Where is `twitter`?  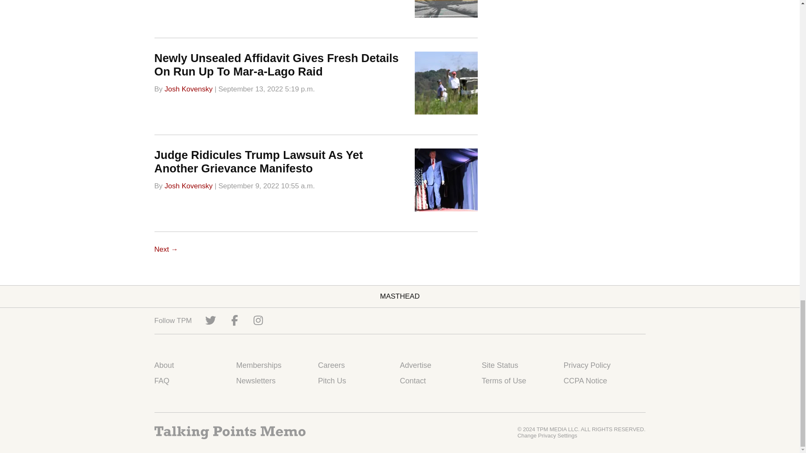 twitter is located at coordinates (211, 320).